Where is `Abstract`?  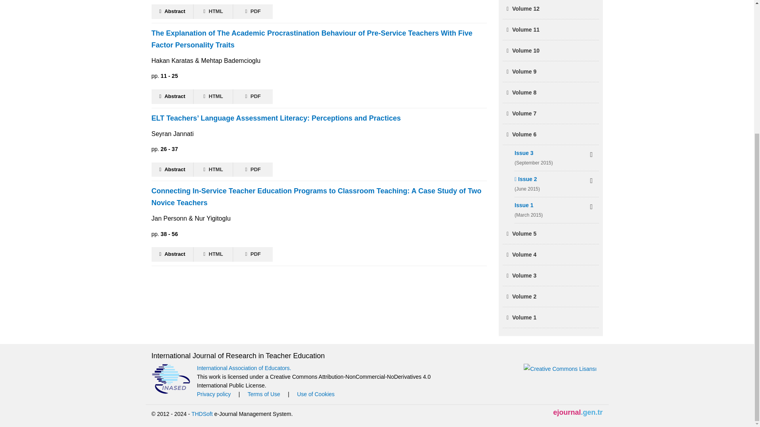
Abstract is located at coordinates (173, 11).